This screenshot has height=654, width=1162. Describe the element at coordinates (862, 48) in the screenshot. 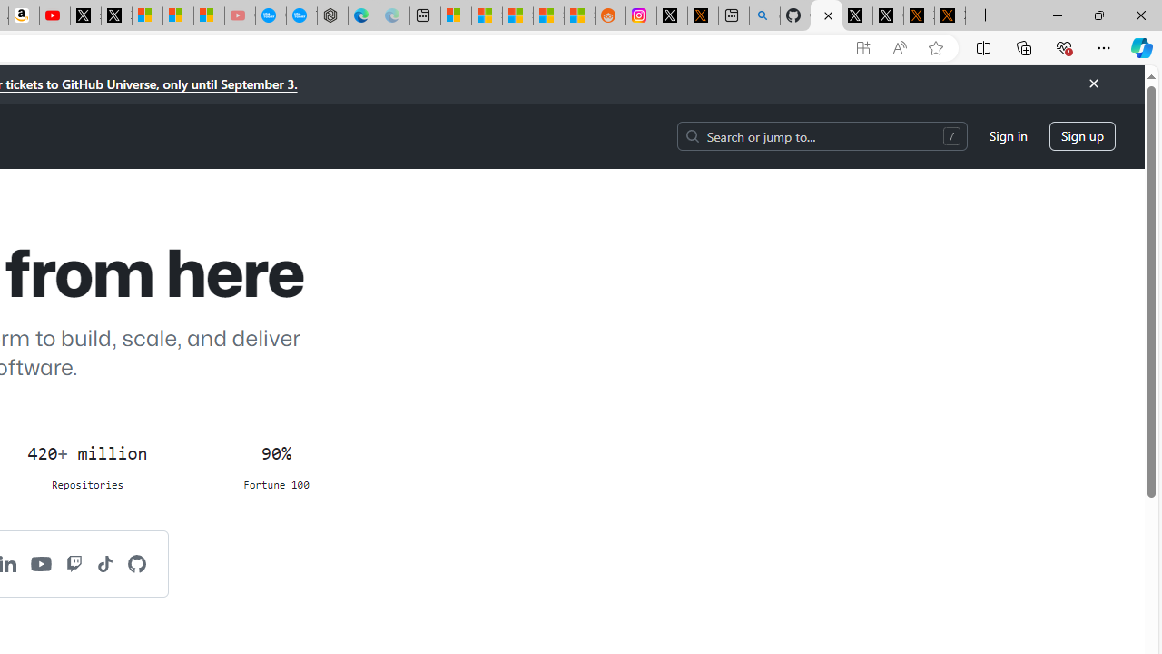

I see `App available. Install GitHub` at that location.